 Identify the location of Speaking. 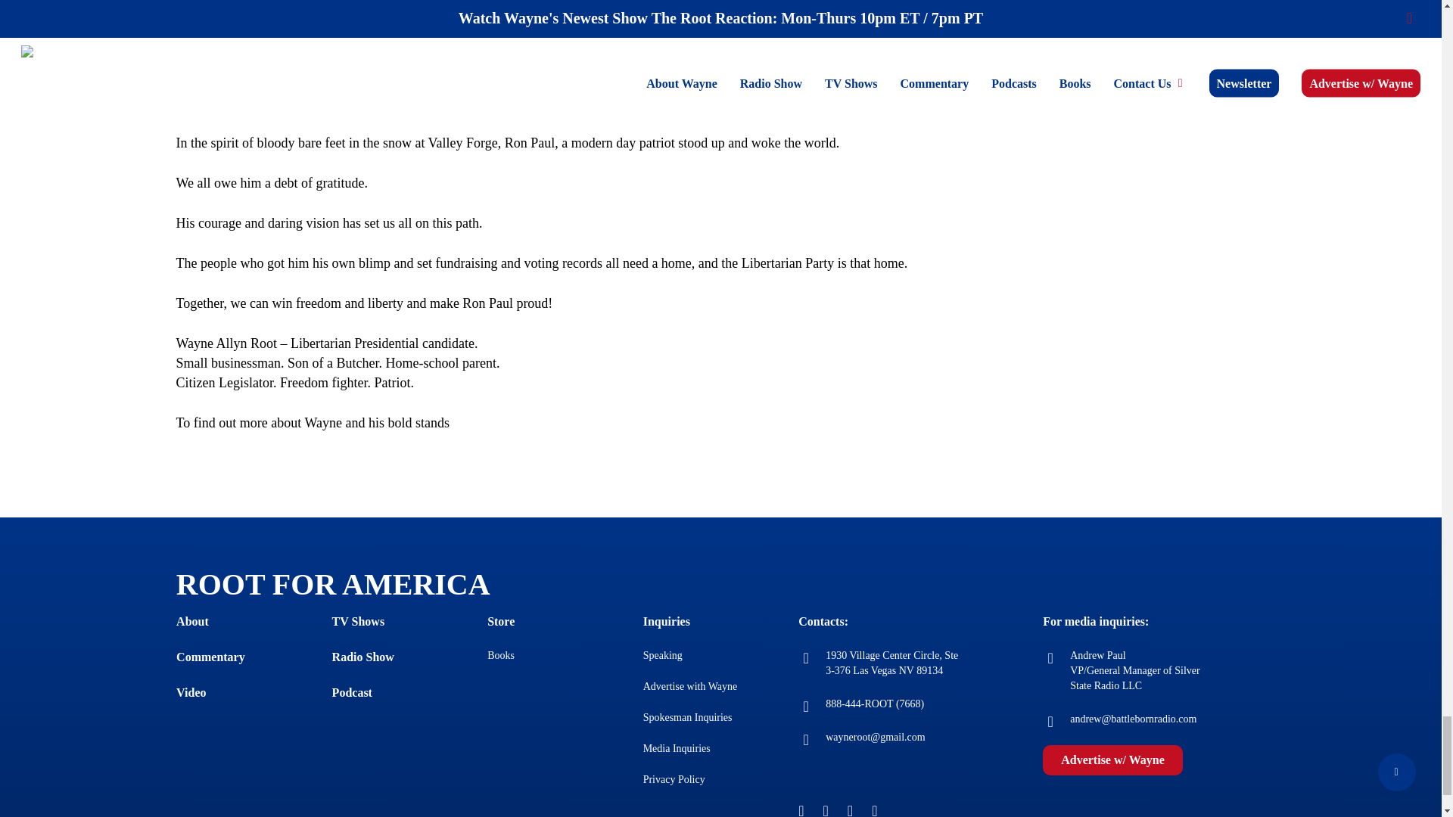
(663, 655).